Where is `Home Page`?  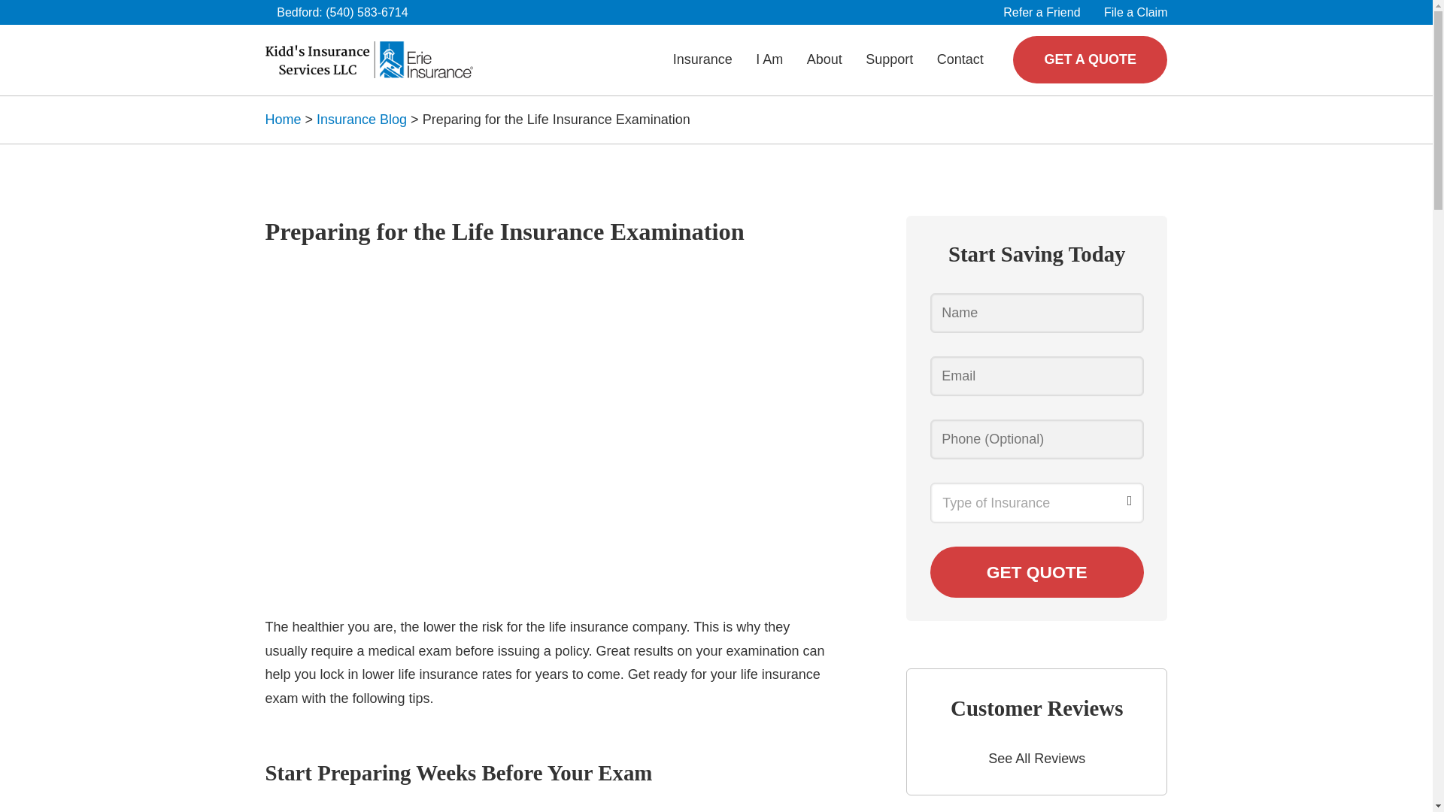
Home Page is located at coordinates (368, 59).